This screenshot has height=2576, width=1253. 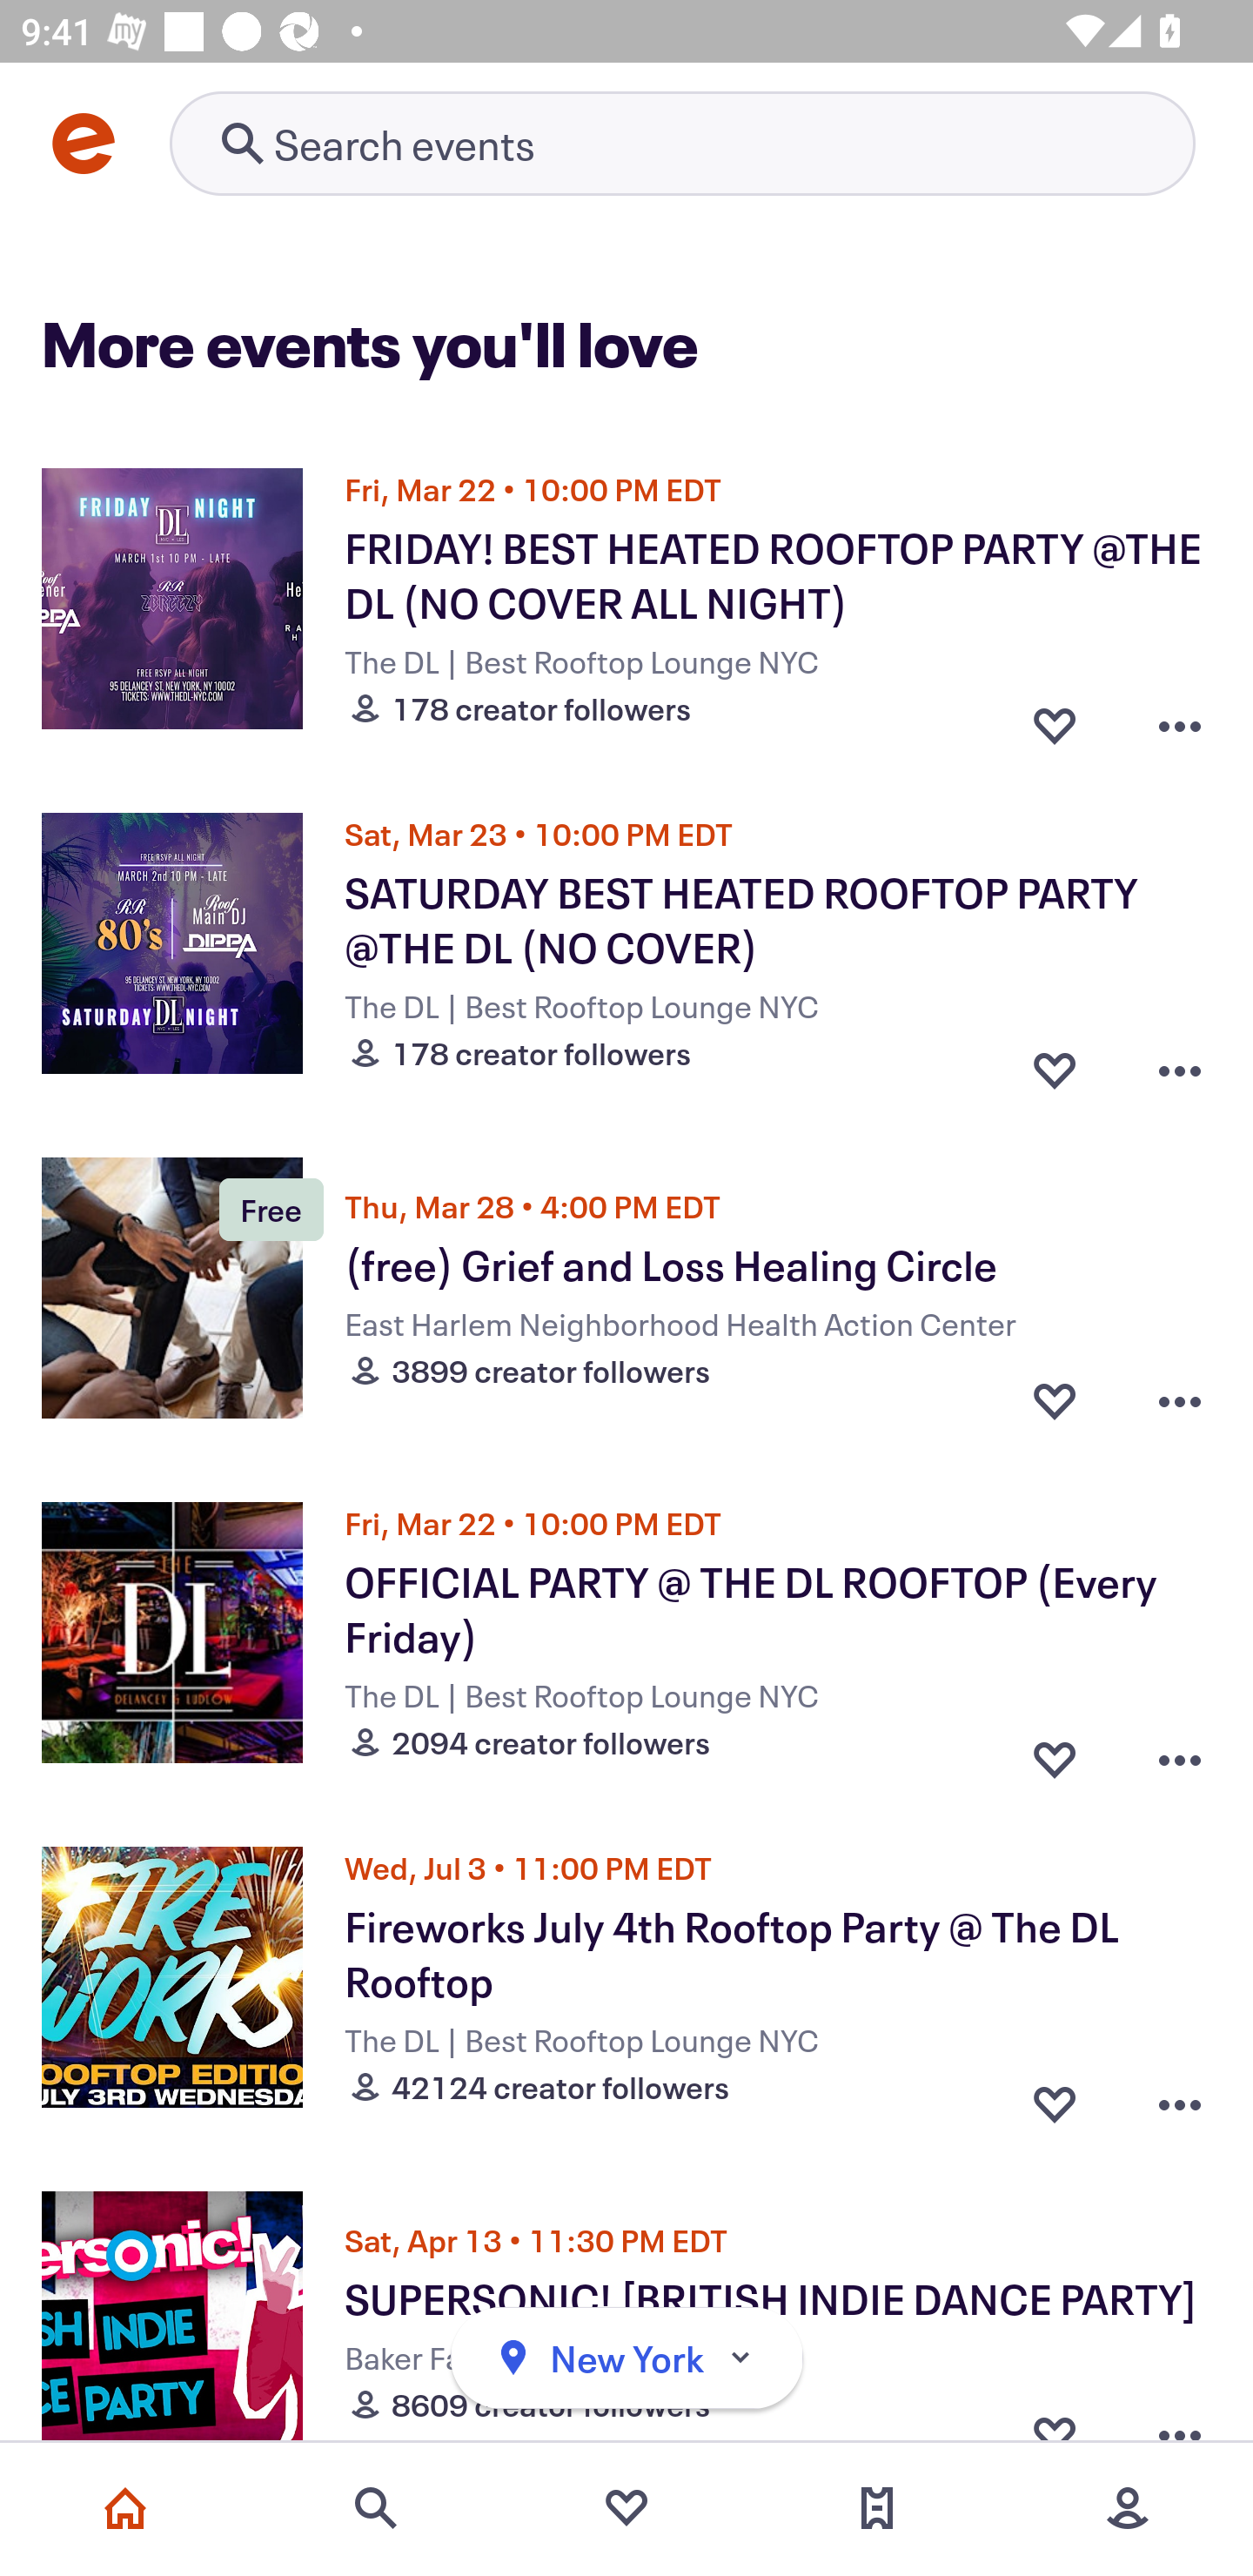 I want to click on Favorites, so click(x=626, y=2508).